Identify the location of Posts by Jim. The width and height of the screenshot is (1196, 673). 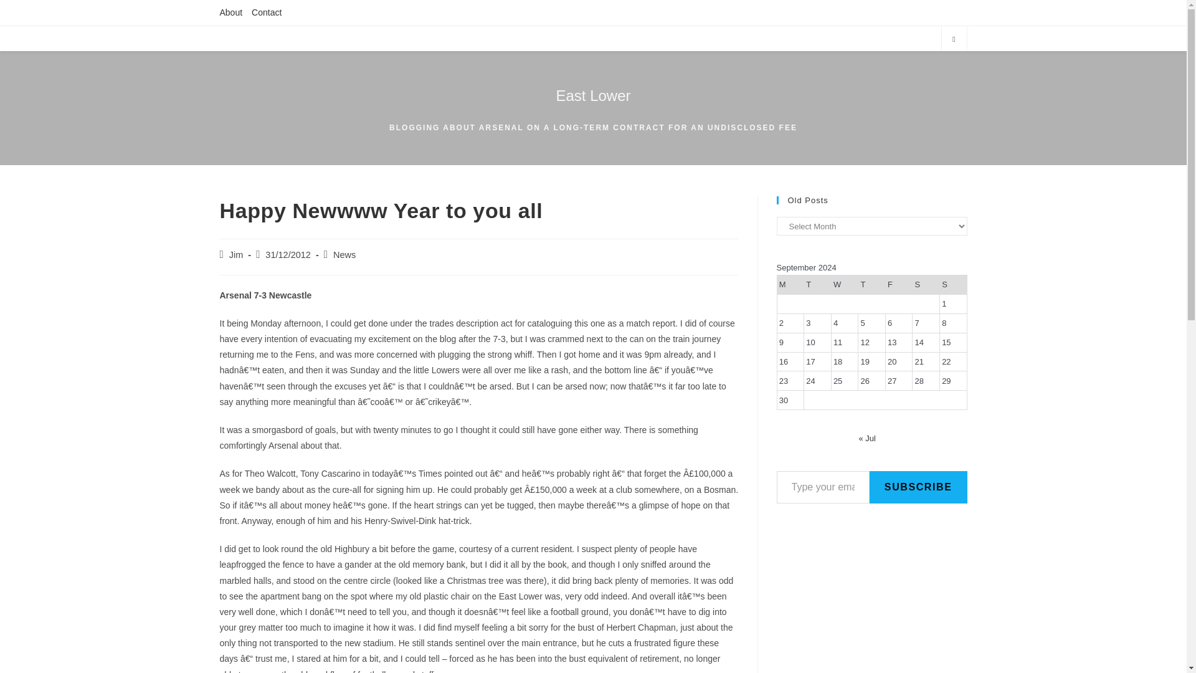
(237, 254).